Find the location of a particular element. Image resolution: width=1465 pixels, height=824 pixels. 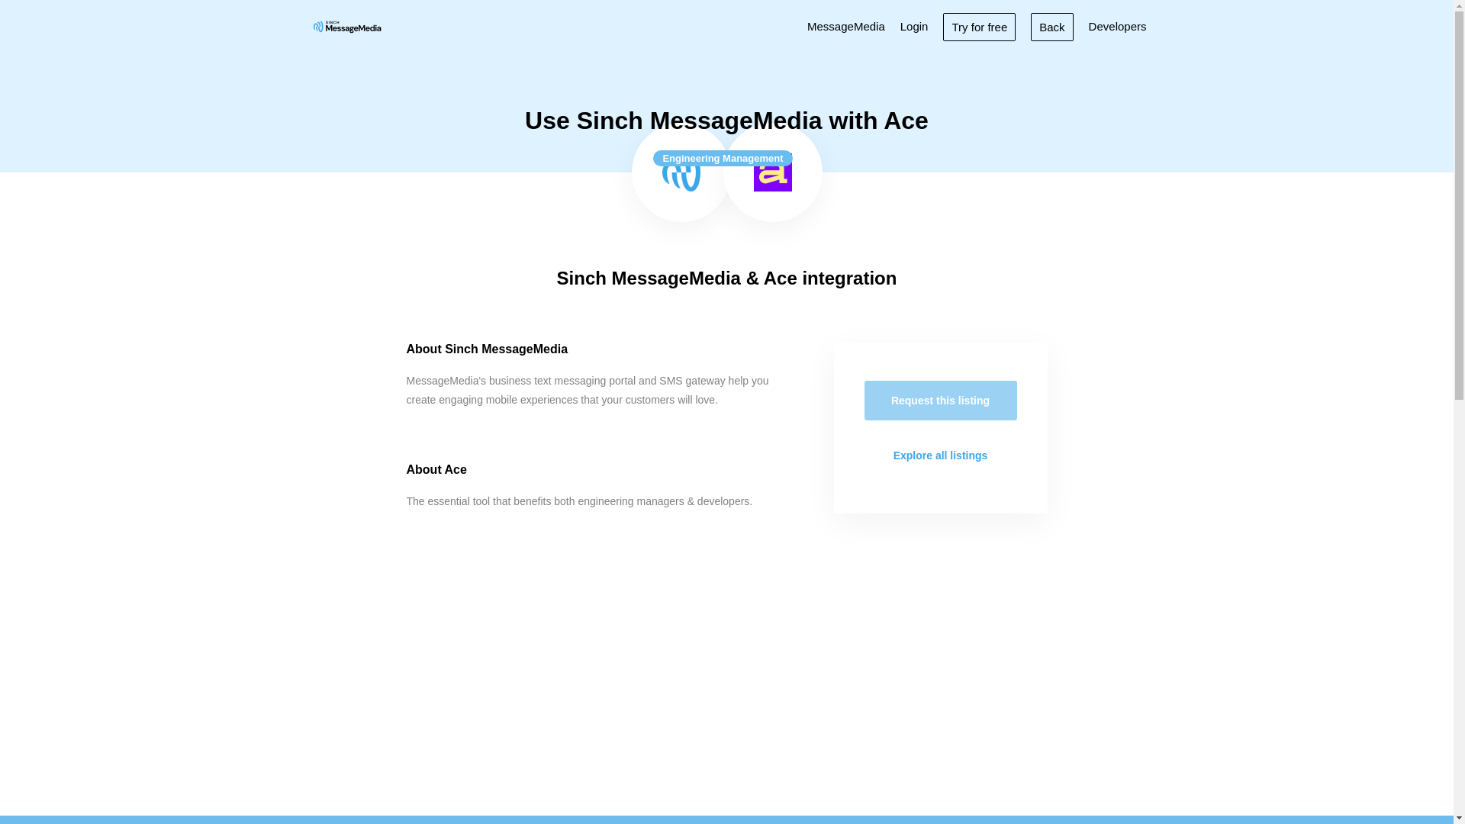

MessageMedia is located at coordinates (845, 26).